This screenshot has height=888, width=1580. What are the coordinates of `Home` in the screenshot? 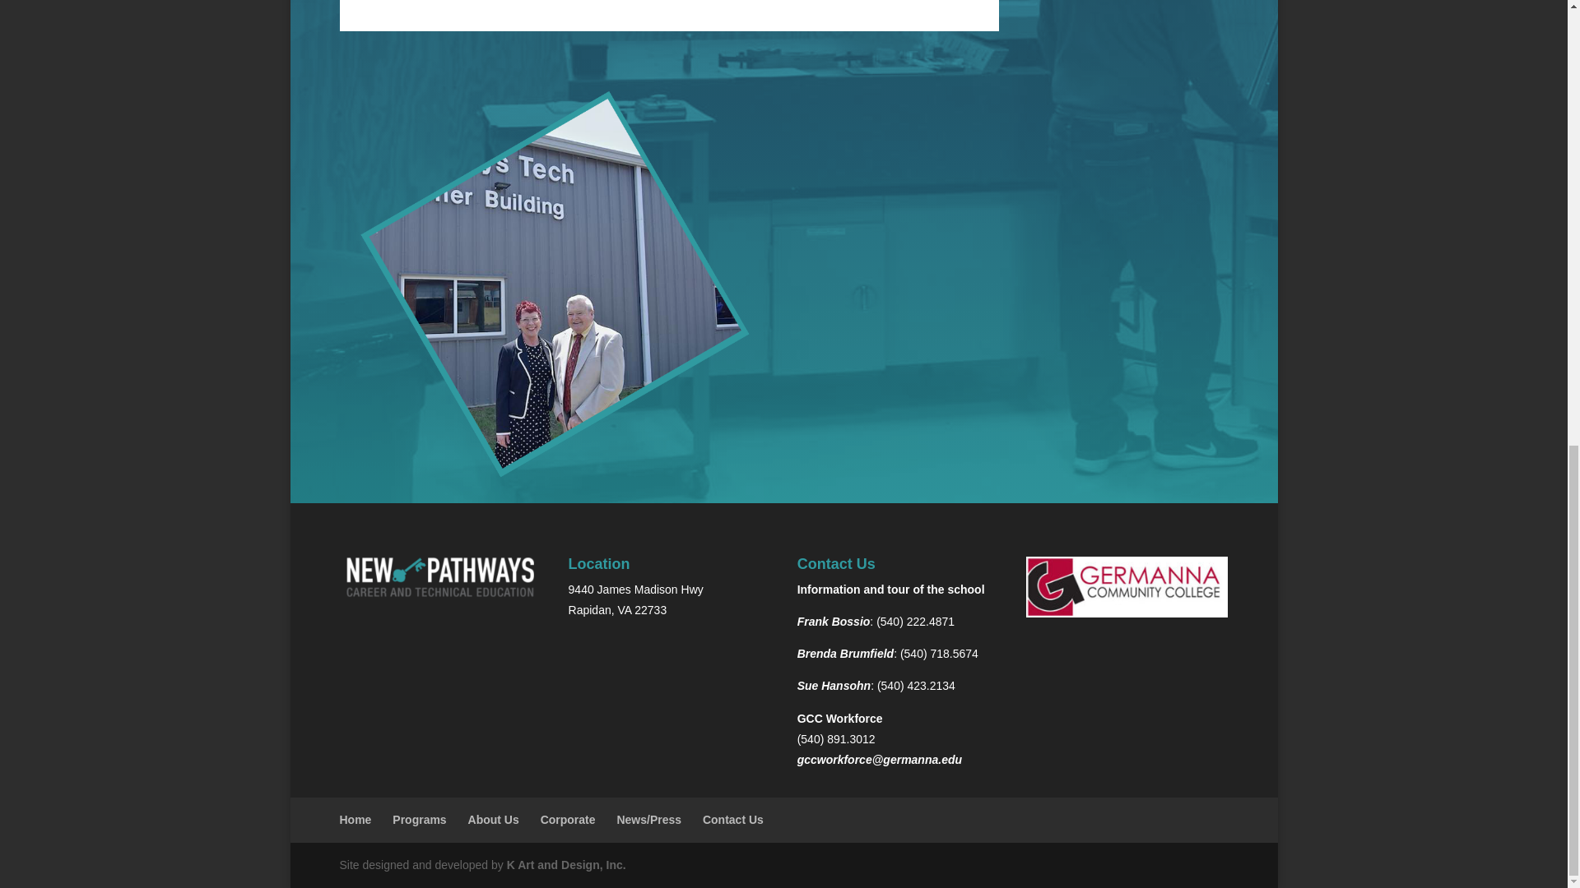 It's located at (355, 820).